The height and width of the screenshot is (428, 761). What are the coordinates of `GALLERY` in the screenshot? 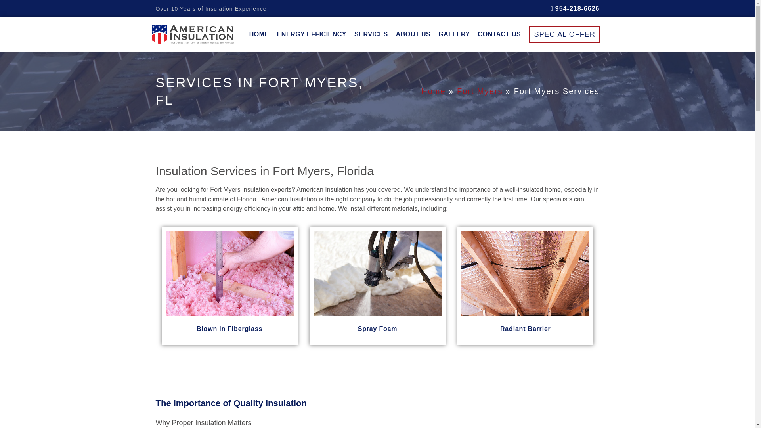 It's located at (453, 34).